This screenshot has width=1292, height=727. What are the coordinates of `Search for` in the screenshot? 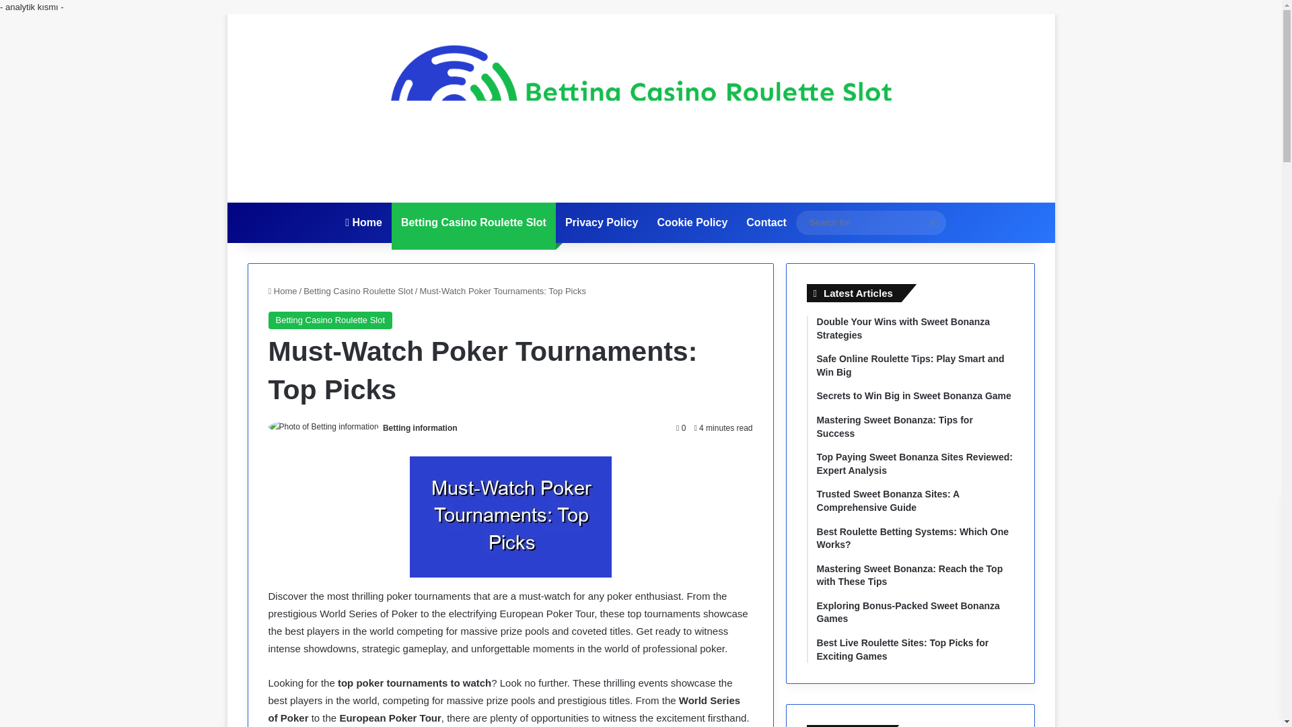 It's located at (871, 222).